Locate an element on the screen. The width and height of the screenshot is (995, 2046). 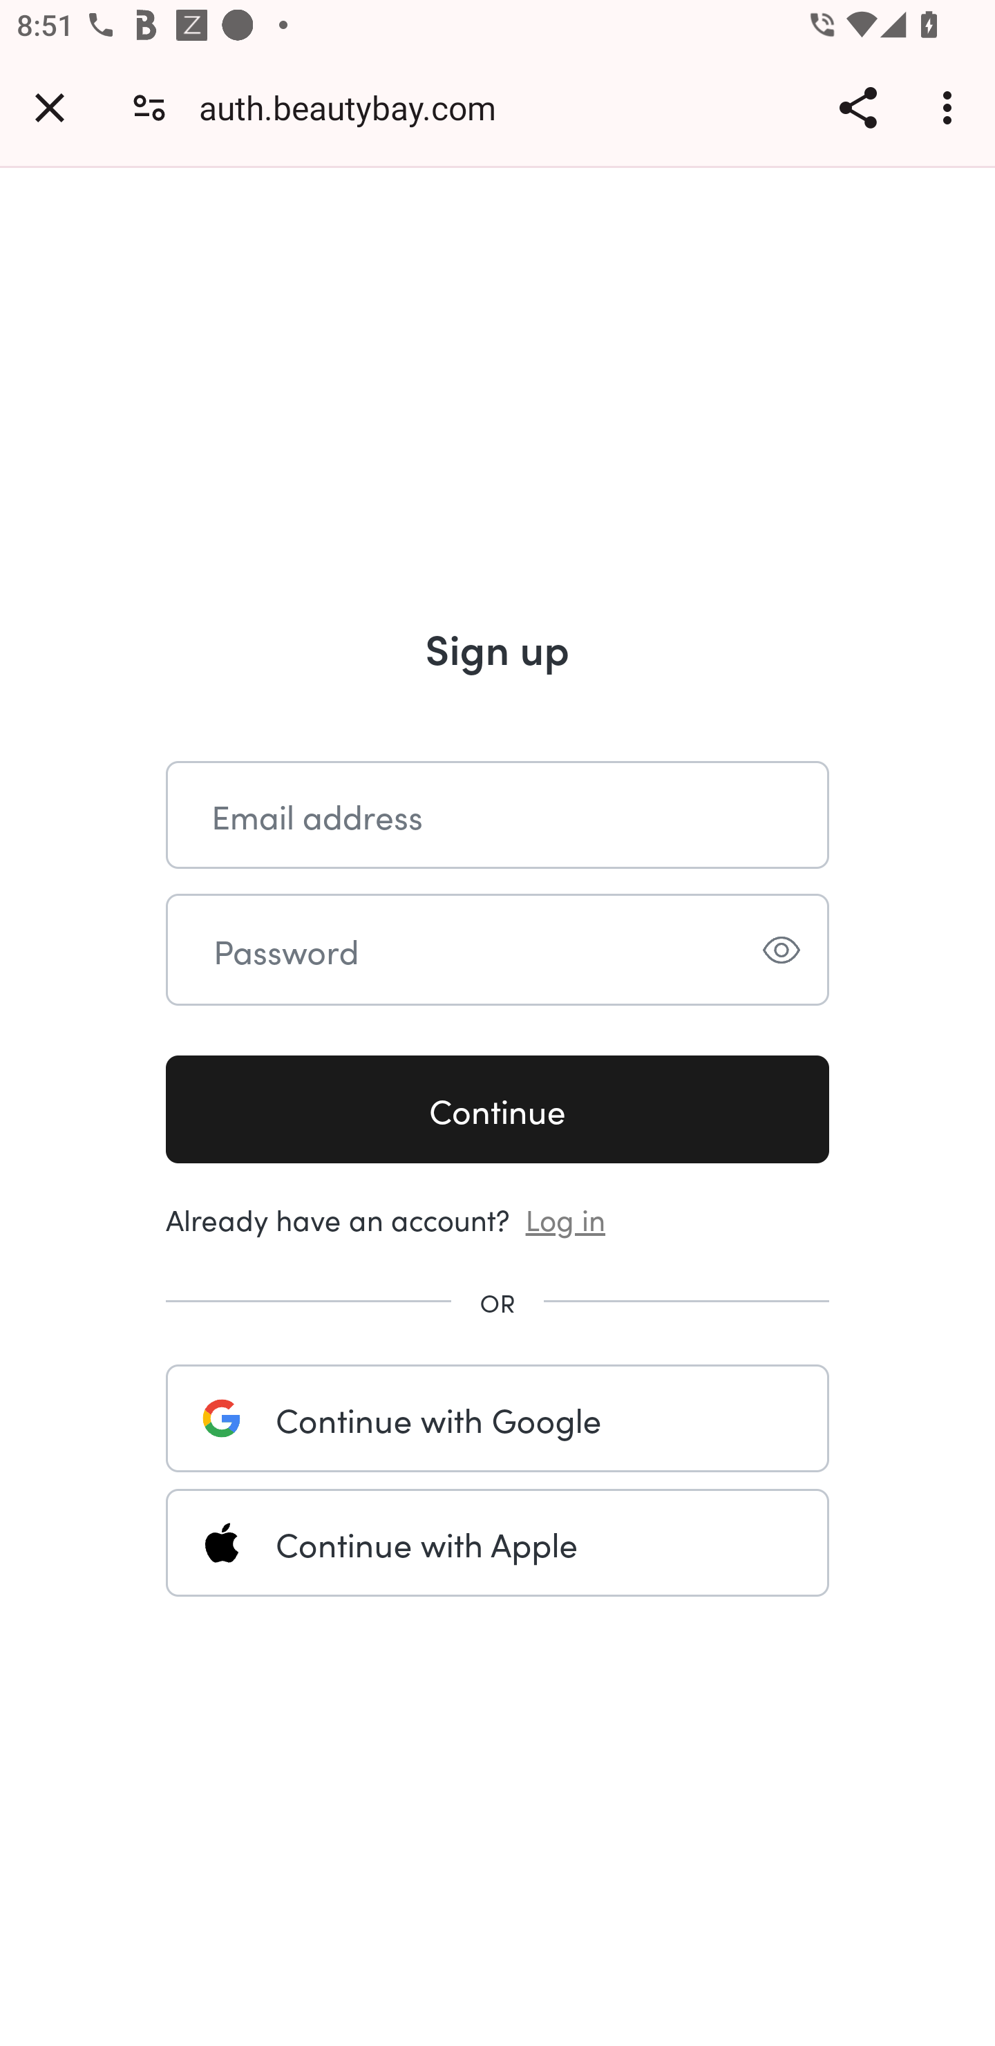
auth.beautybay.com is located at coordinates (357, 106).